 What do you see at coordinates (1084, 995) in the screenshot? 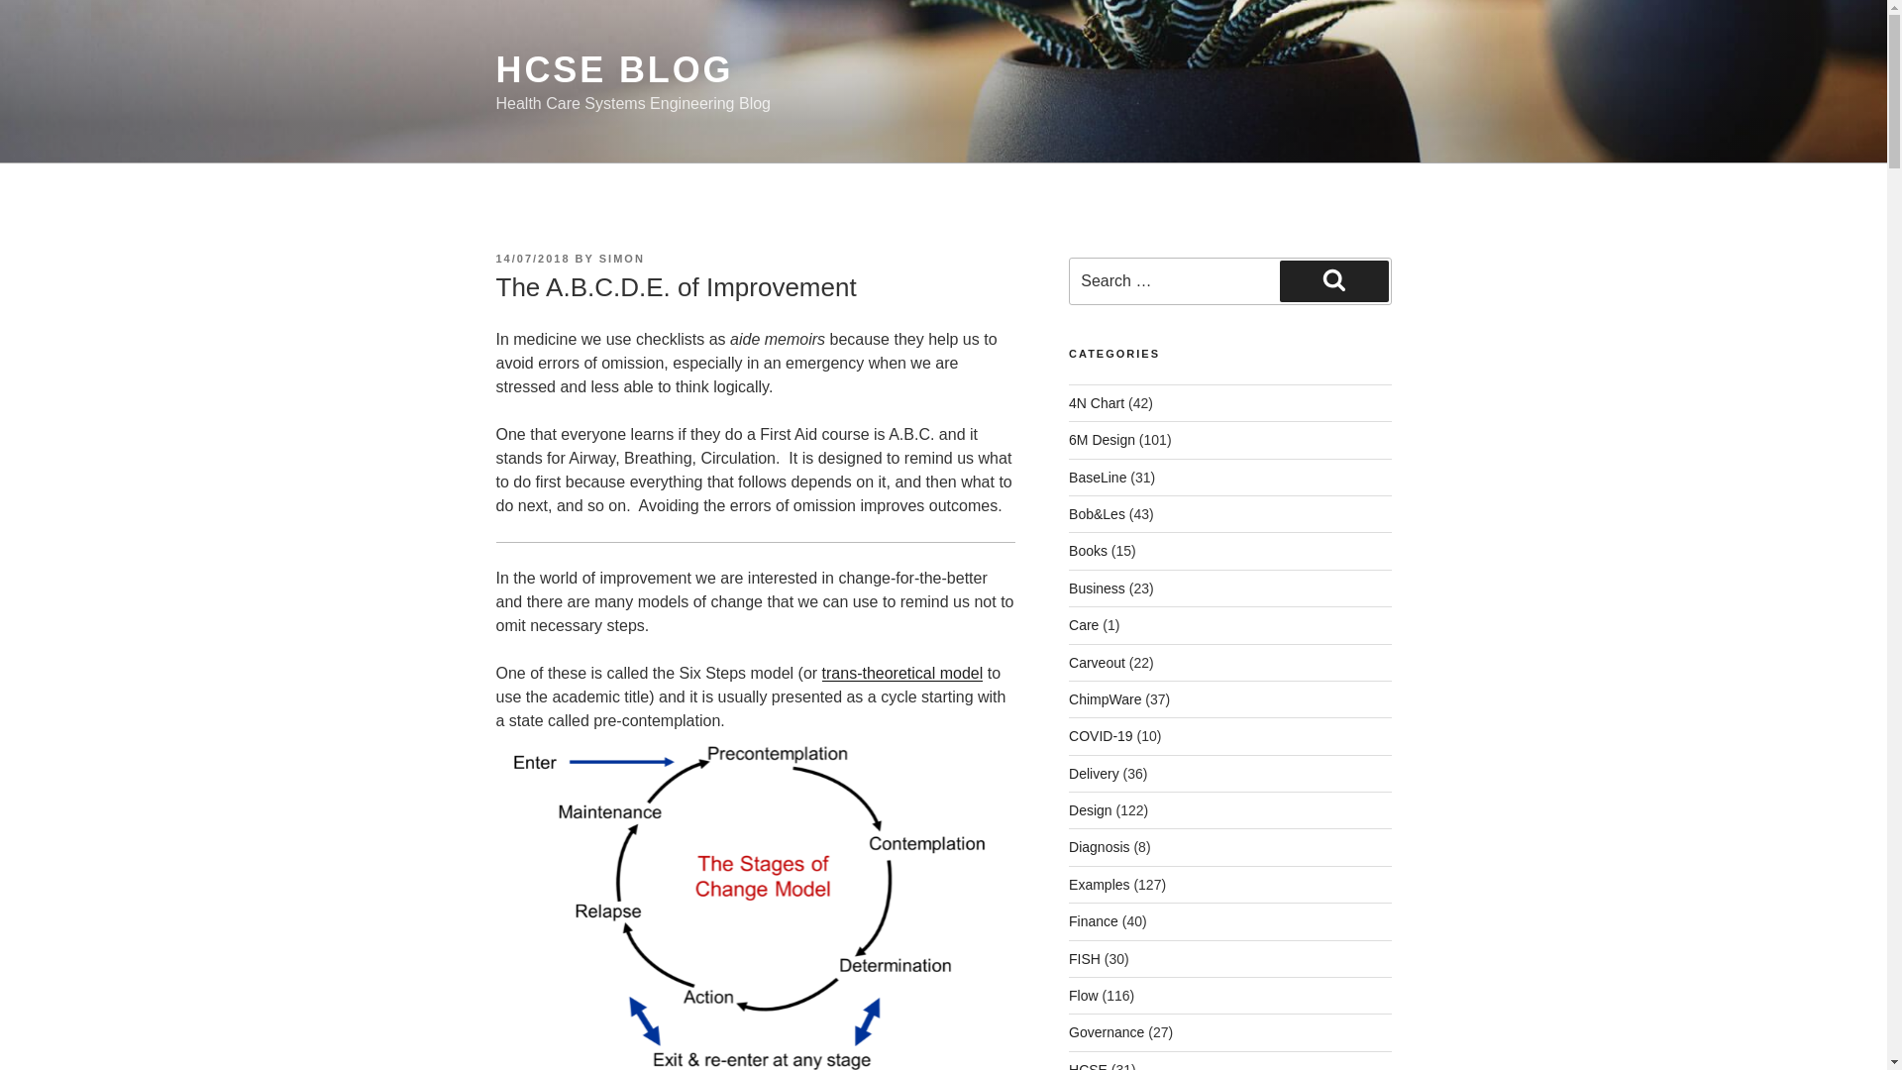
I see `Flow` at bounding box center [1084, 995].